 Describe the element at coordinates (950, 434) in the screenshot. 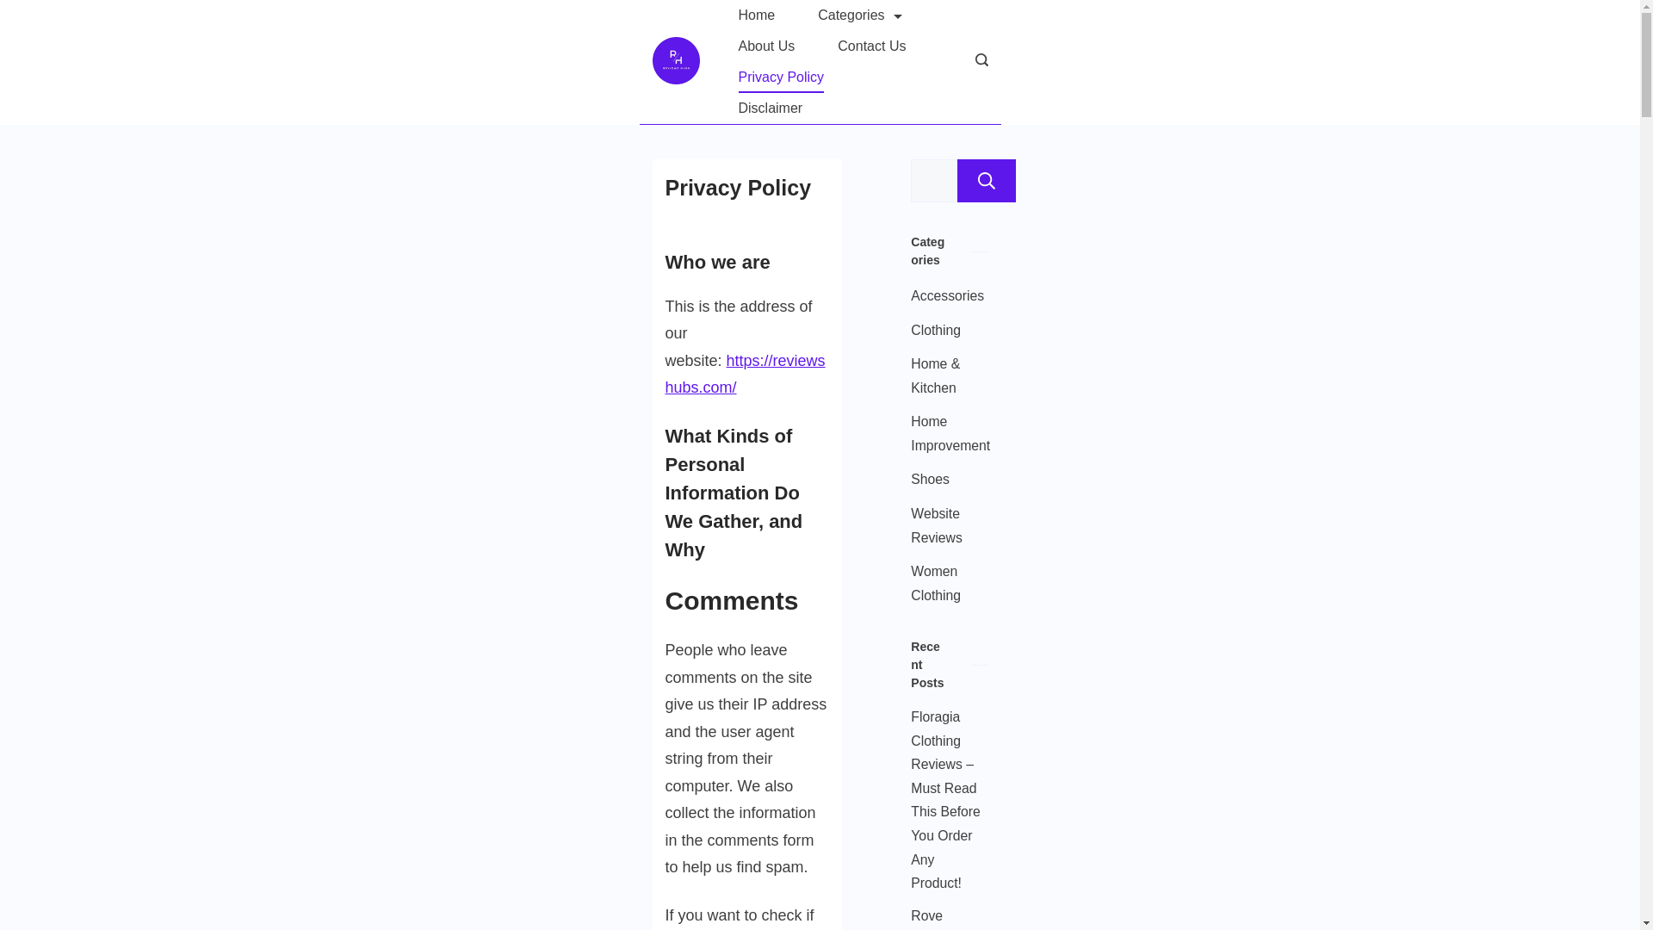

I see `Home Improvement` at that location.